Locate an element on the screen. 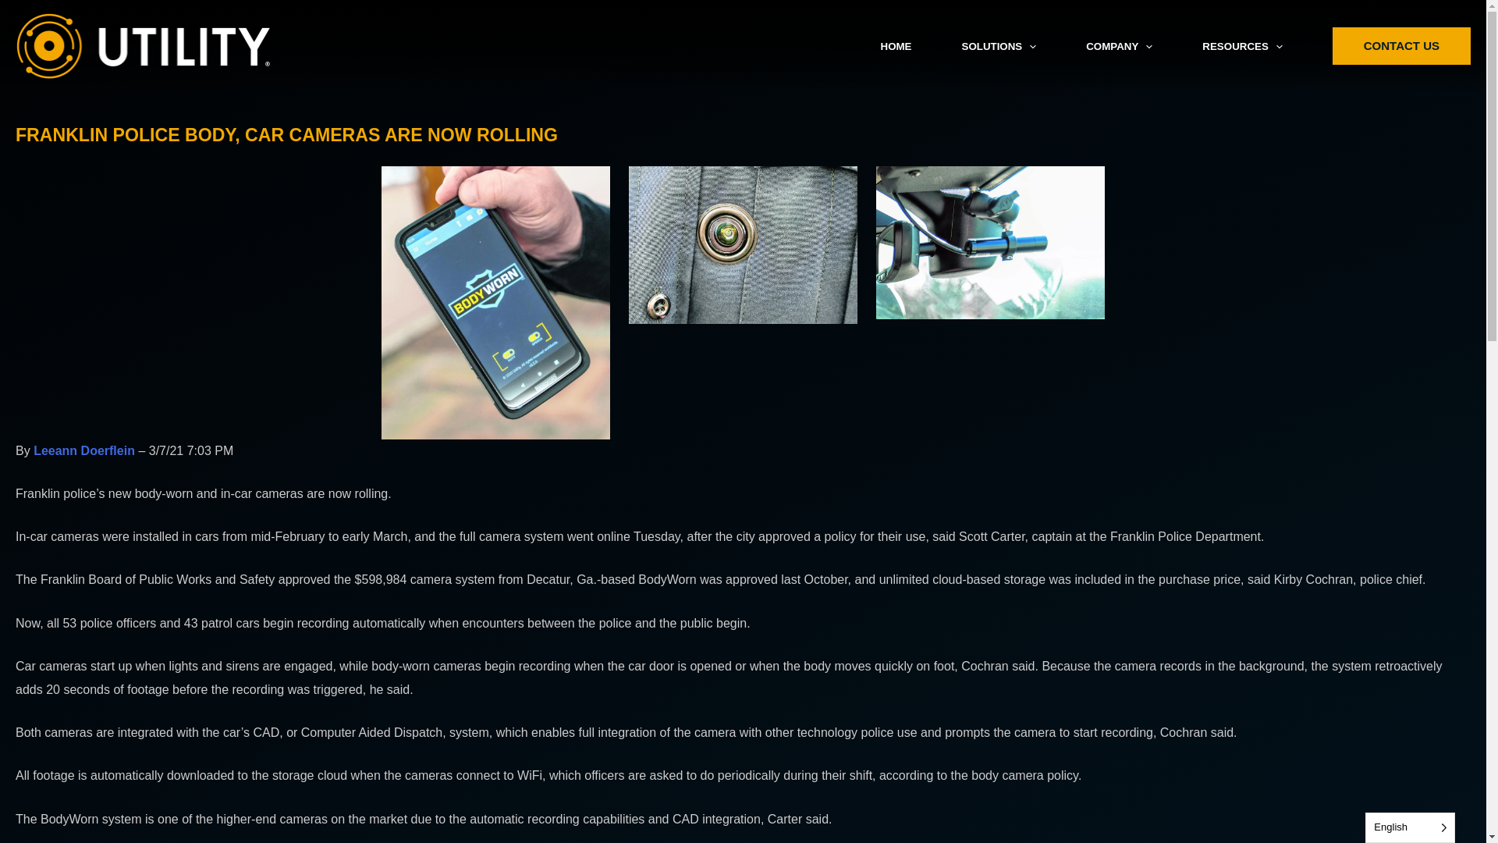 The image size is (1498, 843). HOME is located at coordinates (896, 47).